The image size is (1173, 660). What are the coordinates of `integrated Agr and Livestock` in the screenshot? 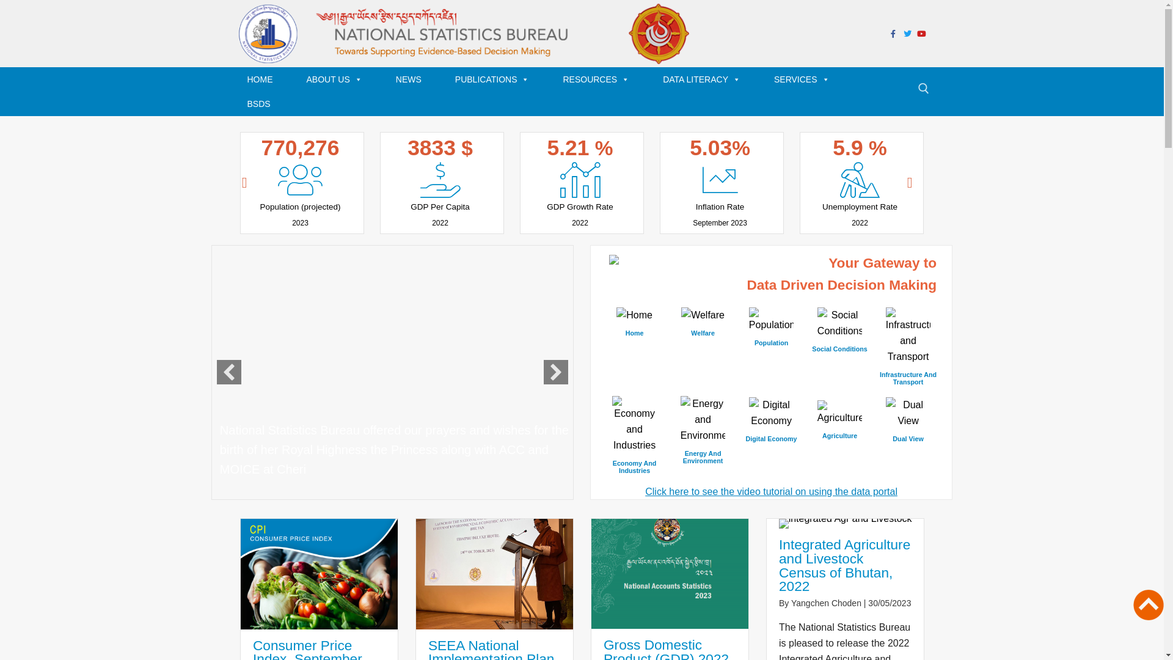 It's located at (846, 524).